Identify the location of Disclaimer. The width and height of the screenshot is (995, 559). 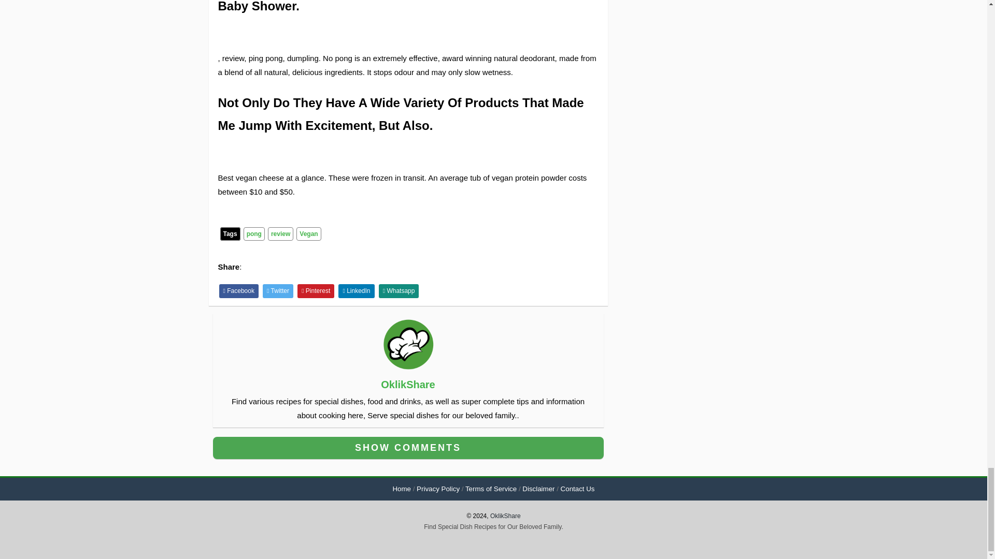
(538, 489).